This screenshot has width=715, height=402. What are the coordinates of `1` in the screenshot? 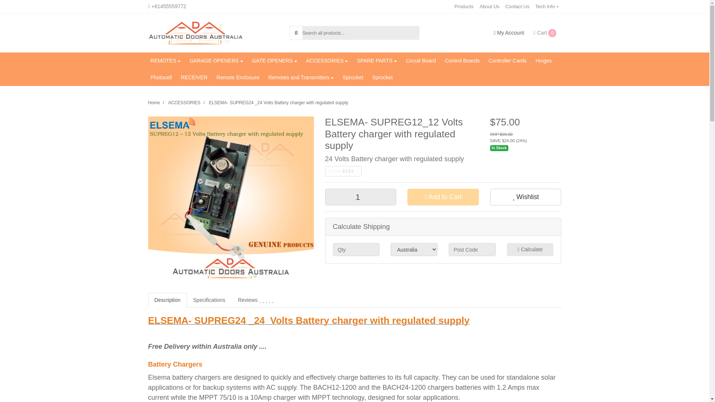 It's located at (360, 197).